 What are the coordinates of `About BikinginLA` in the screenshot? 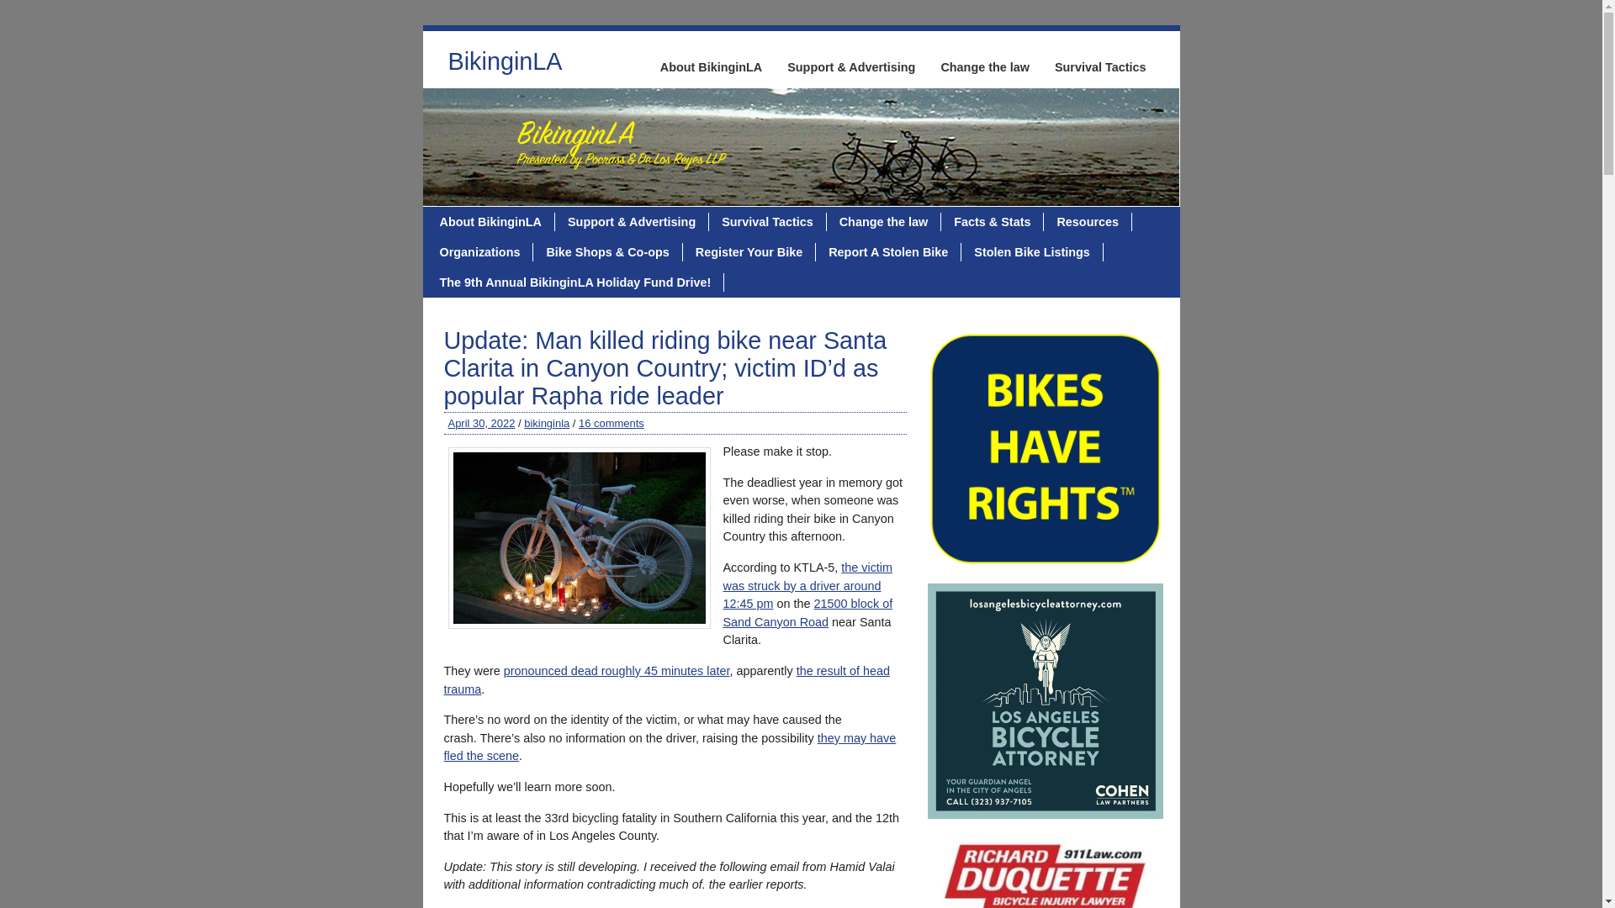 It's located at (711, 67).